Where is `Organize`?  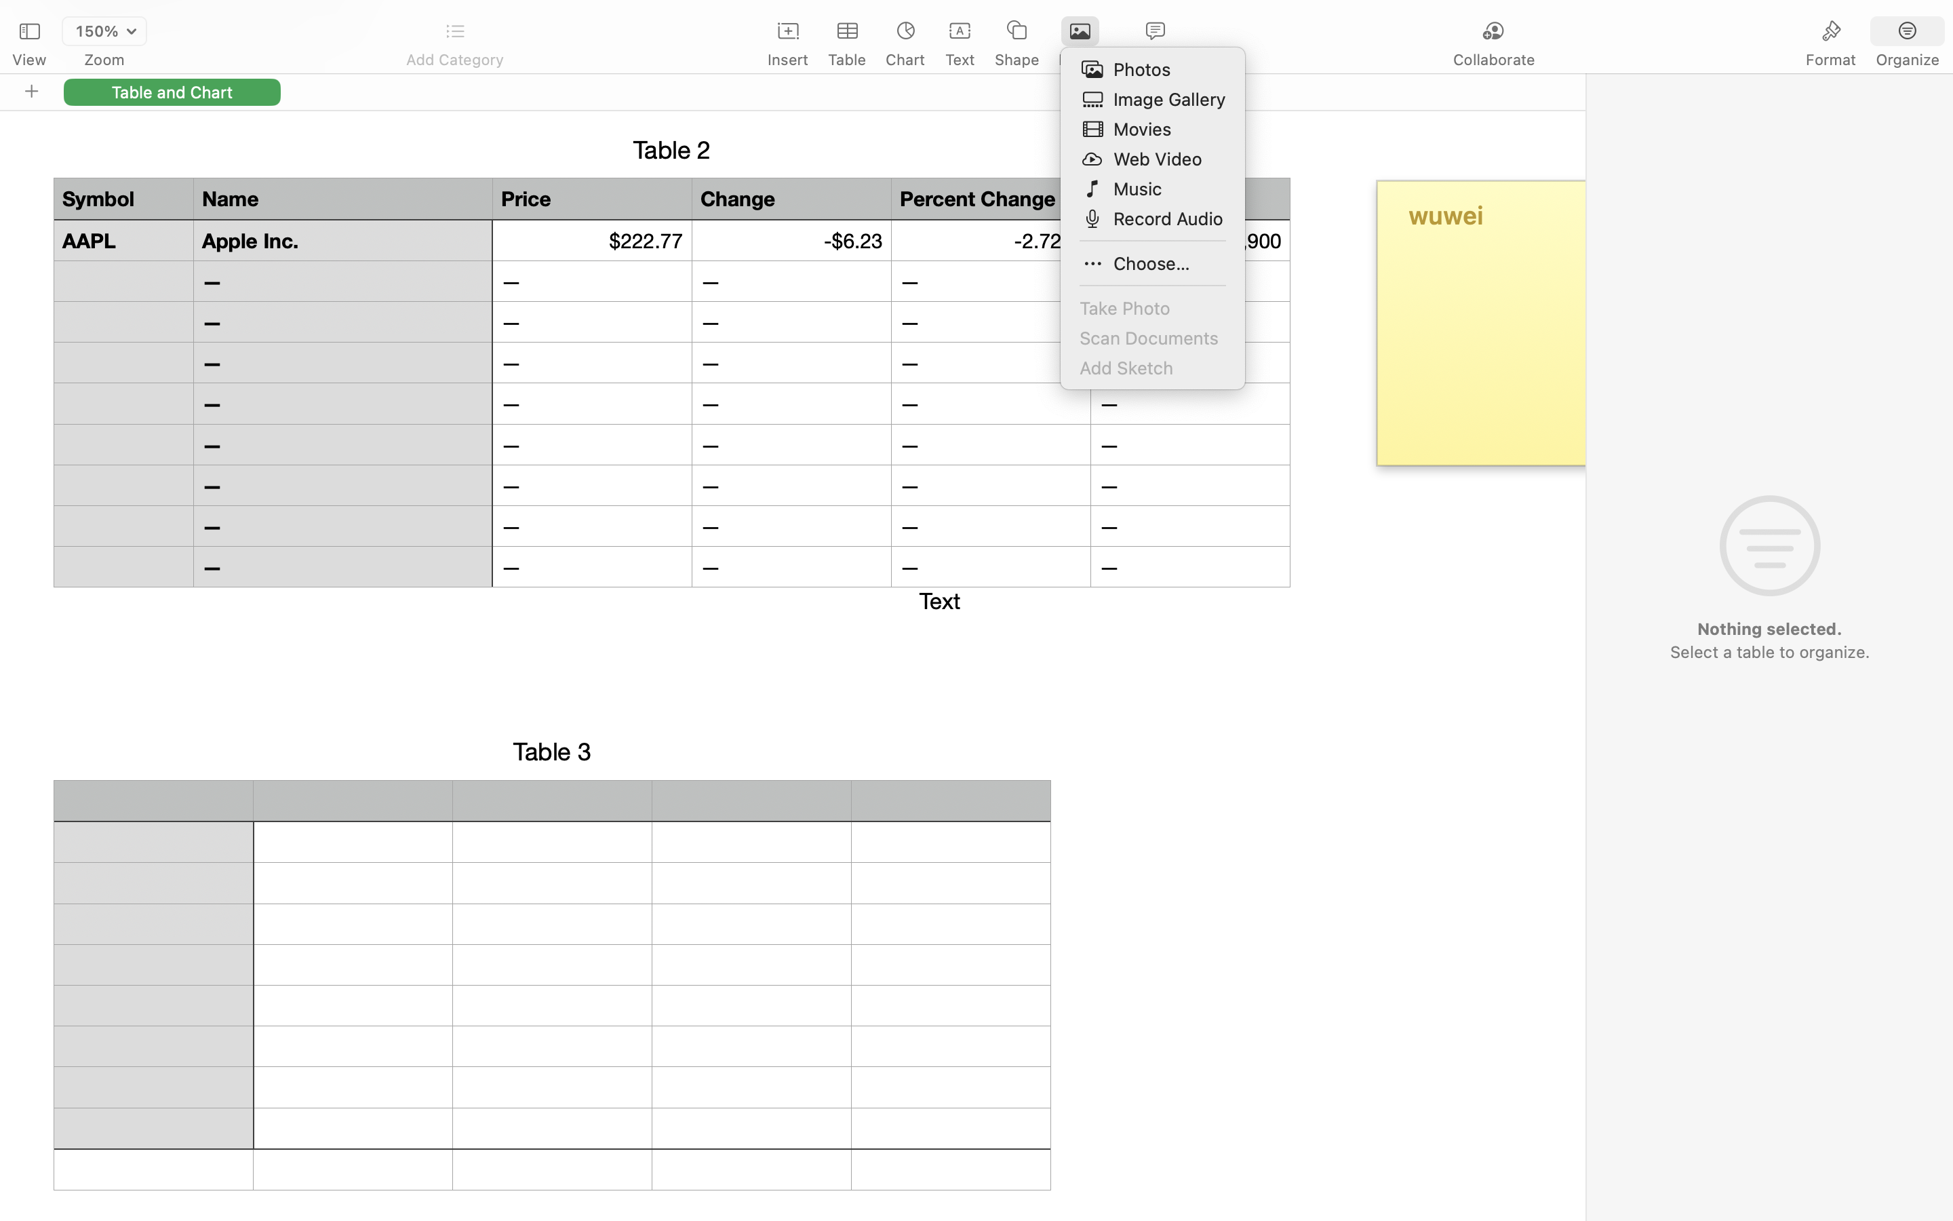 Organize is located at coordinates (1907, 60).